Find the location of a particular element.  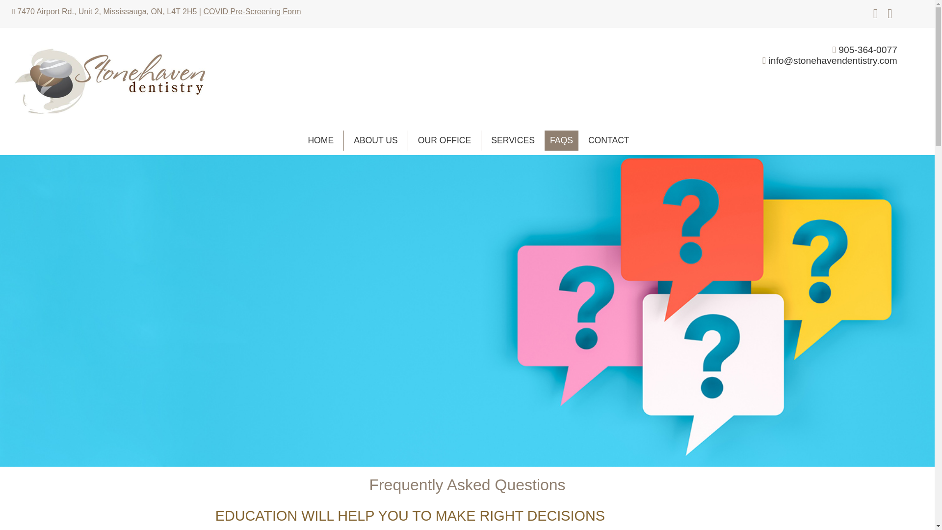

SERVICES is located at coordinates (513, 140).